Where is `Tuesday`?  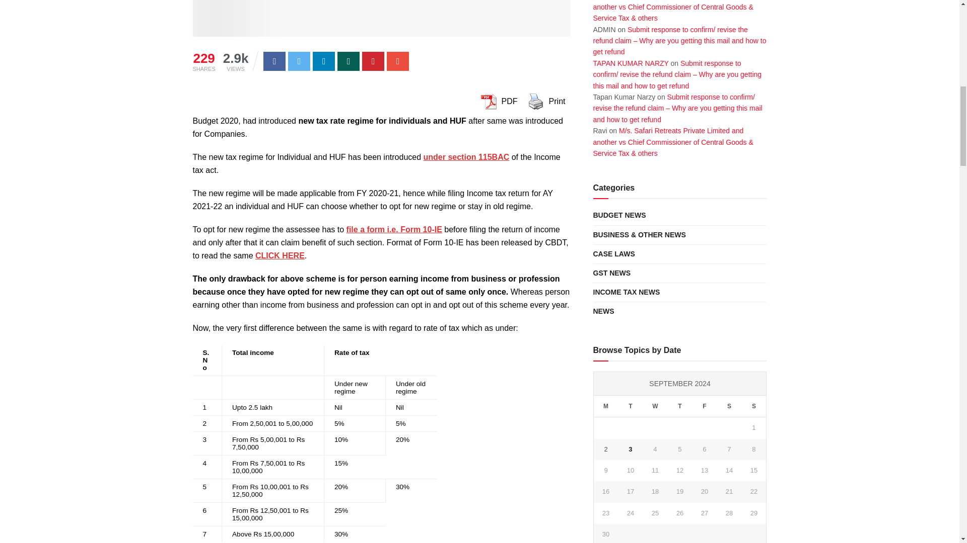 Tuesday is located at coordinates (630, 406).